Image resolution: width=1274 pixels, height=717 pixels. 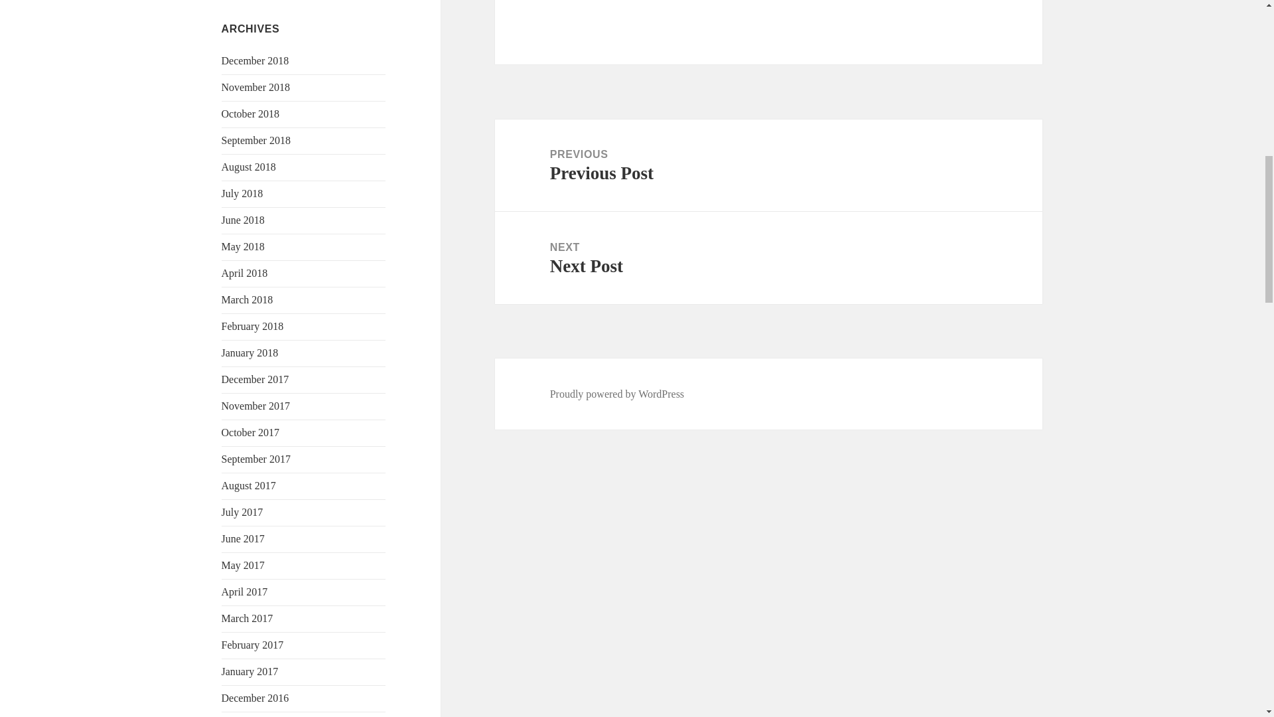 What do you see at coordinates (243, 246) in the screenshot?
I see `May 2018` at bounding box center [243, 246].